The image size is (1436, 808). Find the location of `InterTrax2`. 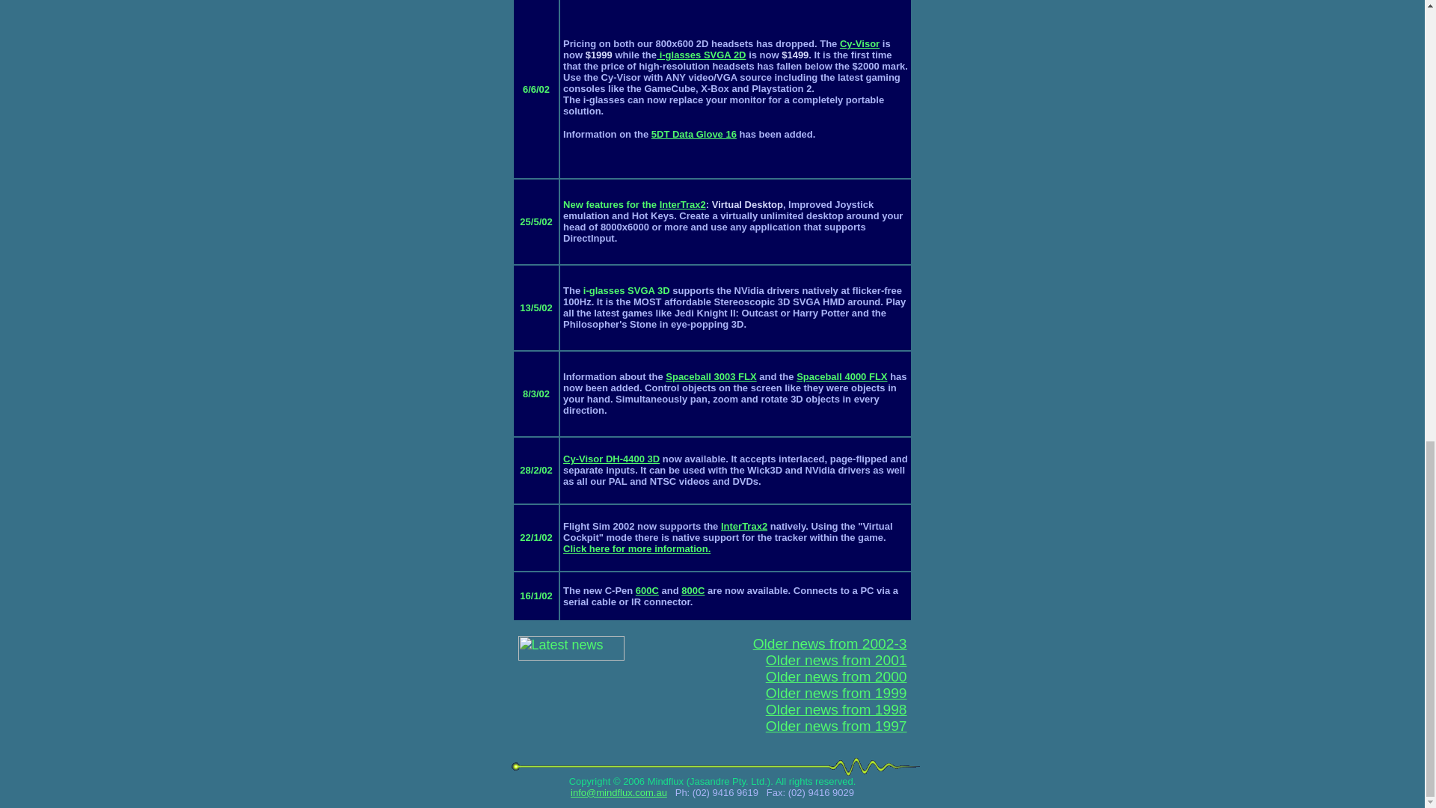

InterTrax2 is located at coordinates (682, 203).